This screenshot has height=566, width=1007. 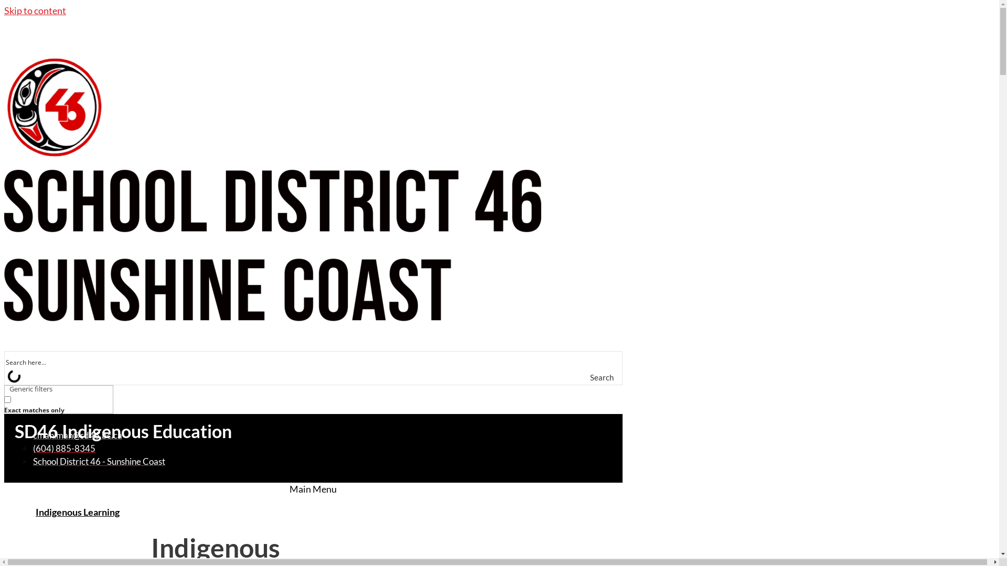 I want to click on (604) 885-8345, so click(x=64, y=449).